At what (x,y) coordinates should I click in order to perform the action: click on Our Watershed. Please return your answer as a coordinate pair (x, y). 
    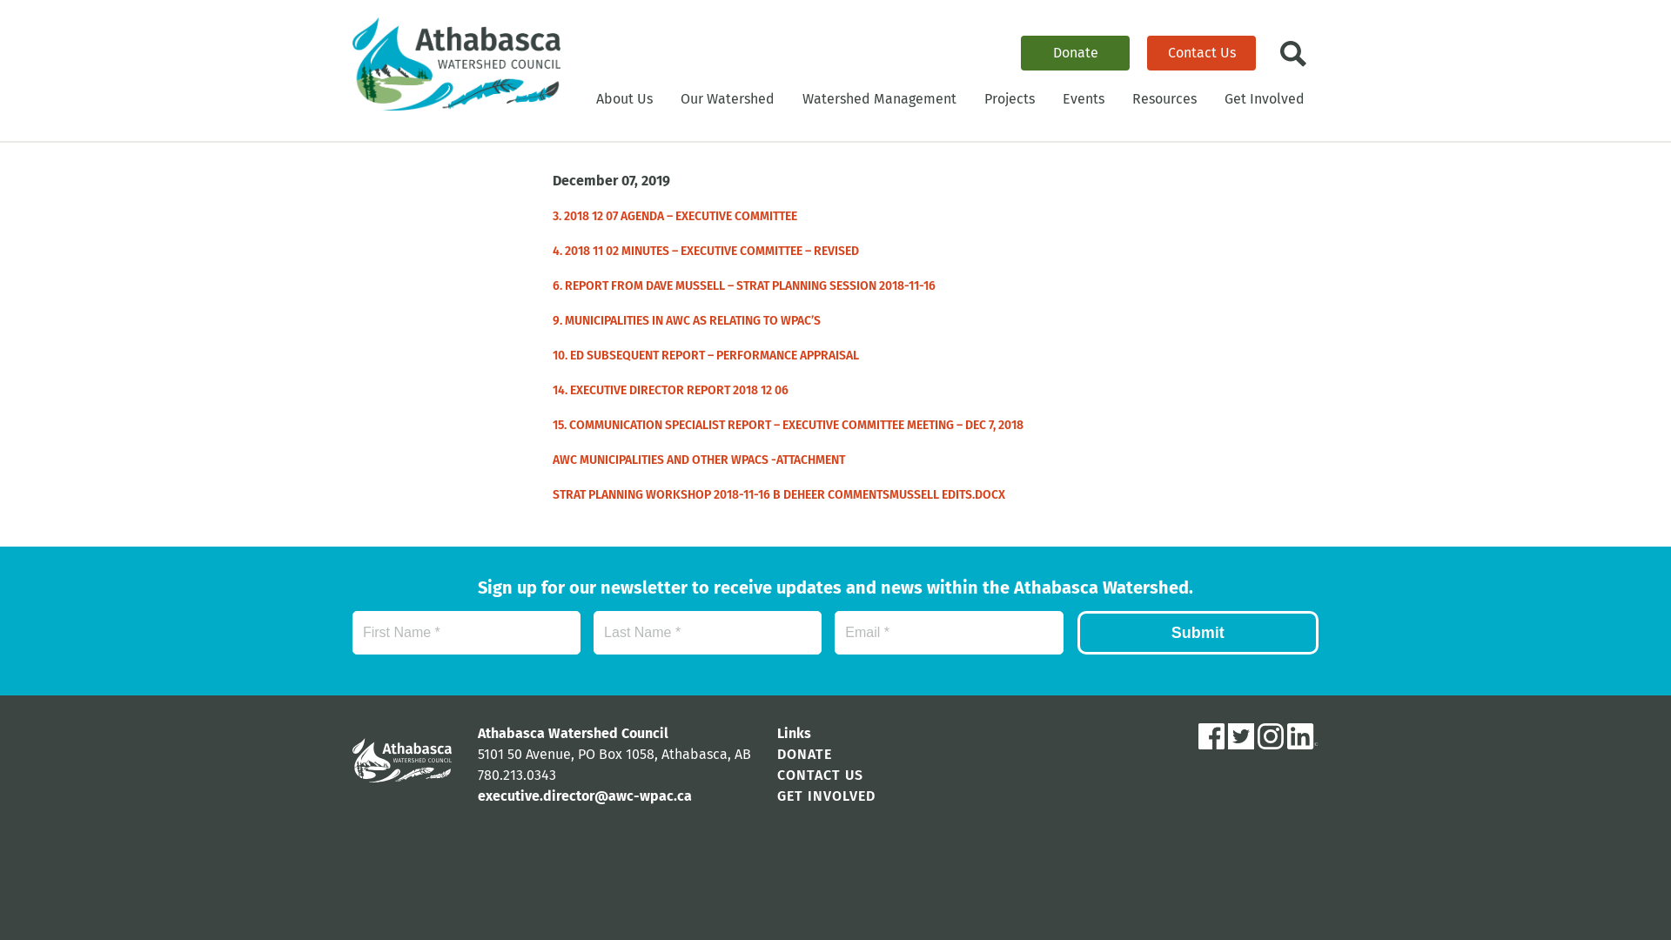
    Looking at the image, I should click on (728, 99).